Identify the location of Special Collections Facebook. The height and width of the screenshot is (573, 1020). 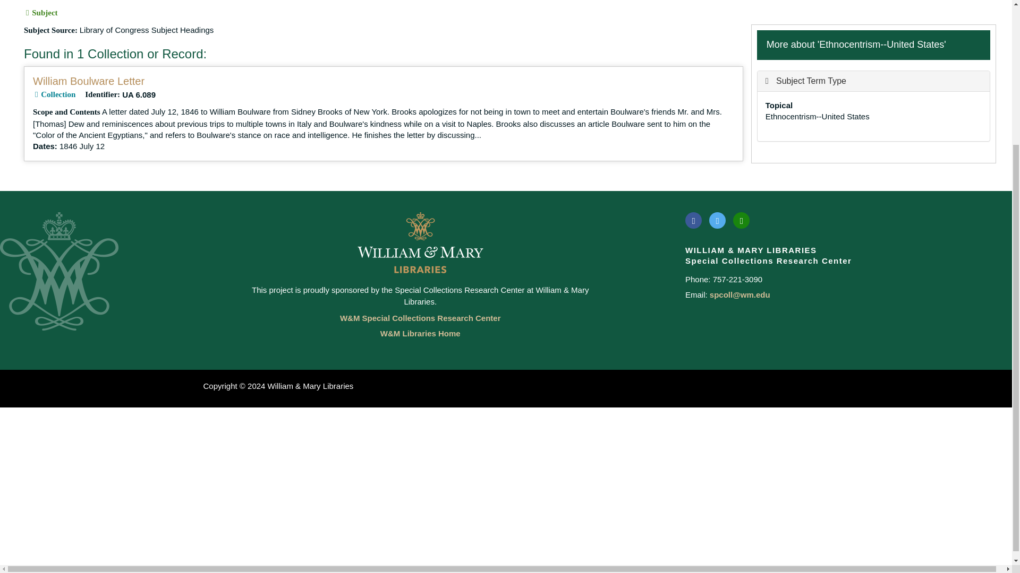
(693, 220).